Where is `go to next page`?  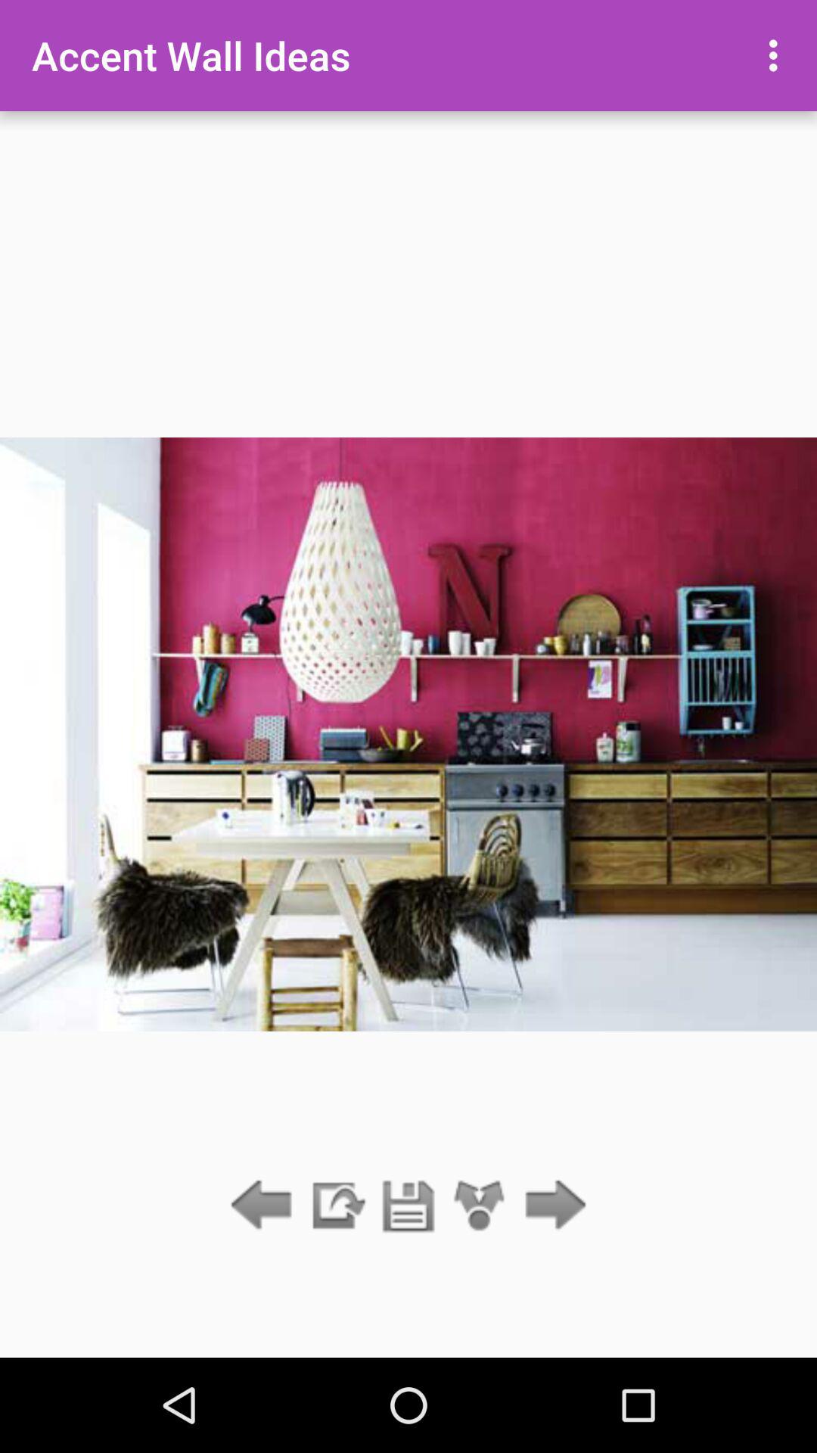 go to next page is located at coordinates (551, 1206).